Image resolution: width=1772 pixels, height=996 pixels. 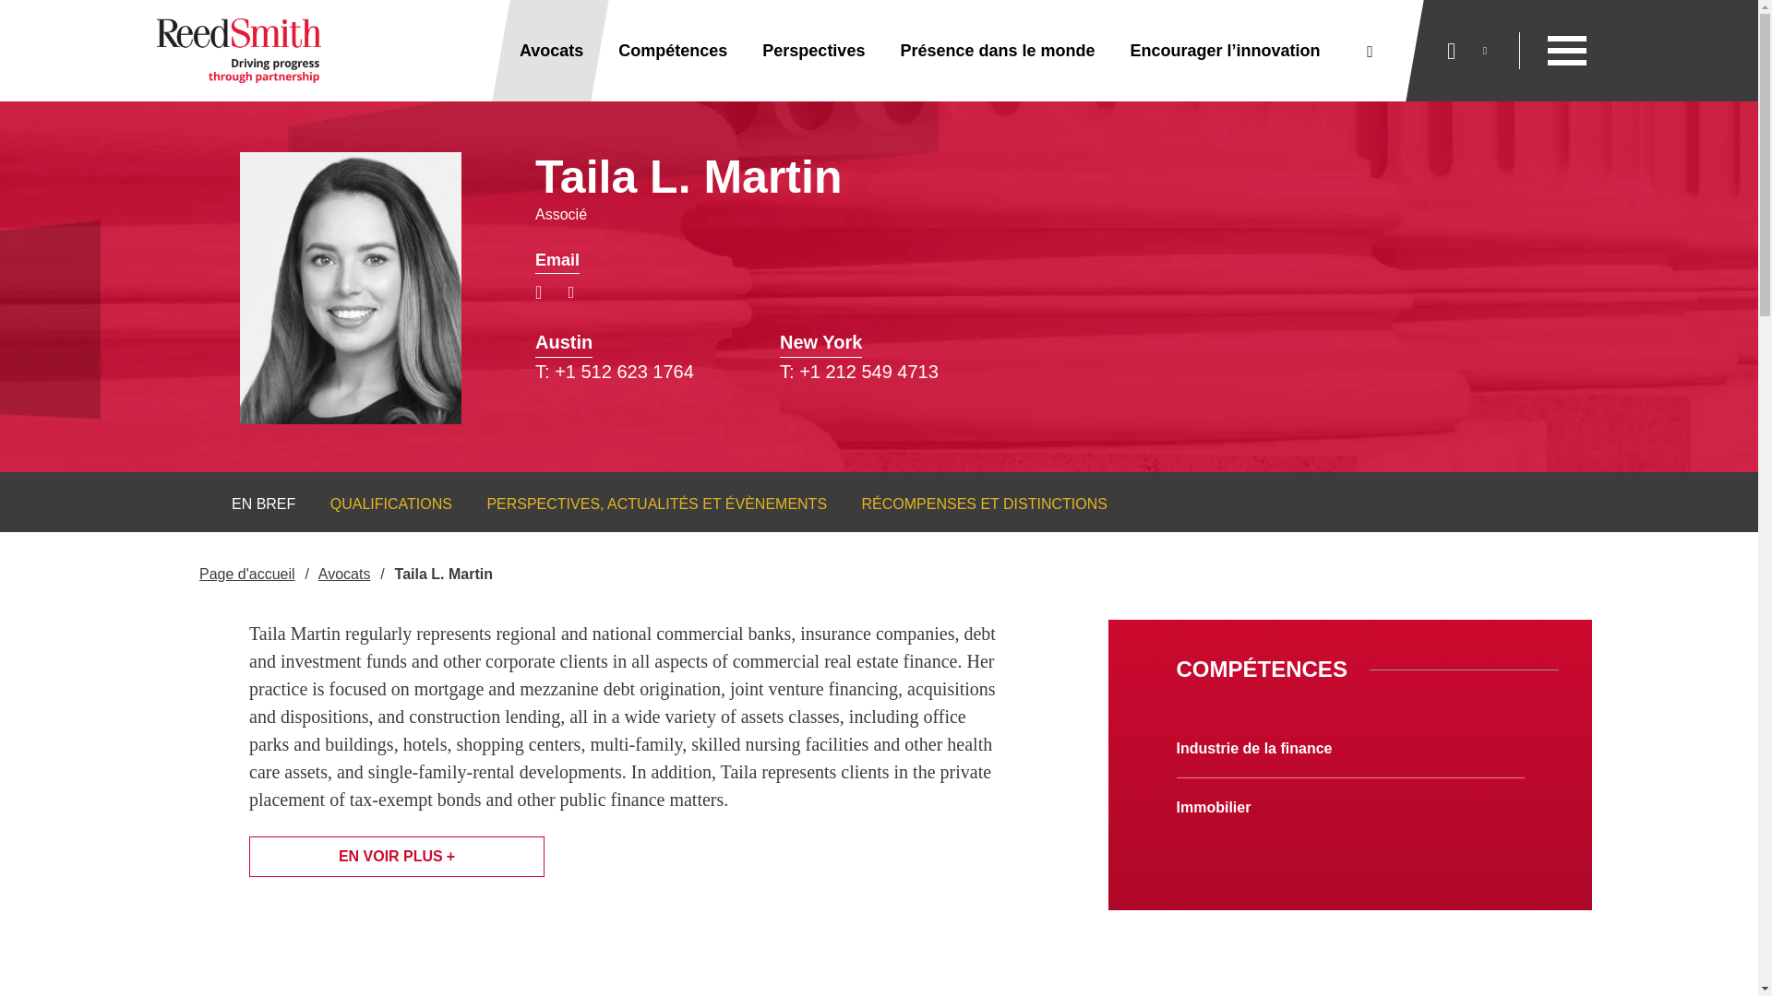 What do you see at coordinates (252, 504) in the screenshot?
I see `Jump to En bref Section` at bounding box center [252, 504].